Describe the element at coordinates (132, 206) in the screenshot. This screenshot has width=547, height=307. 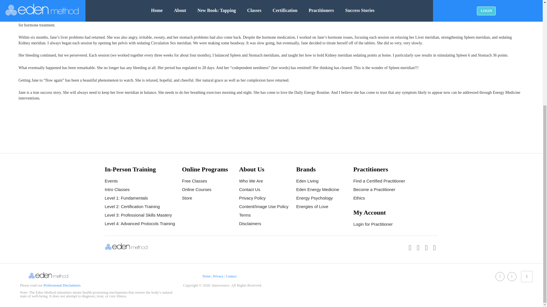
I see `Level 2: Certification Training` at that location.